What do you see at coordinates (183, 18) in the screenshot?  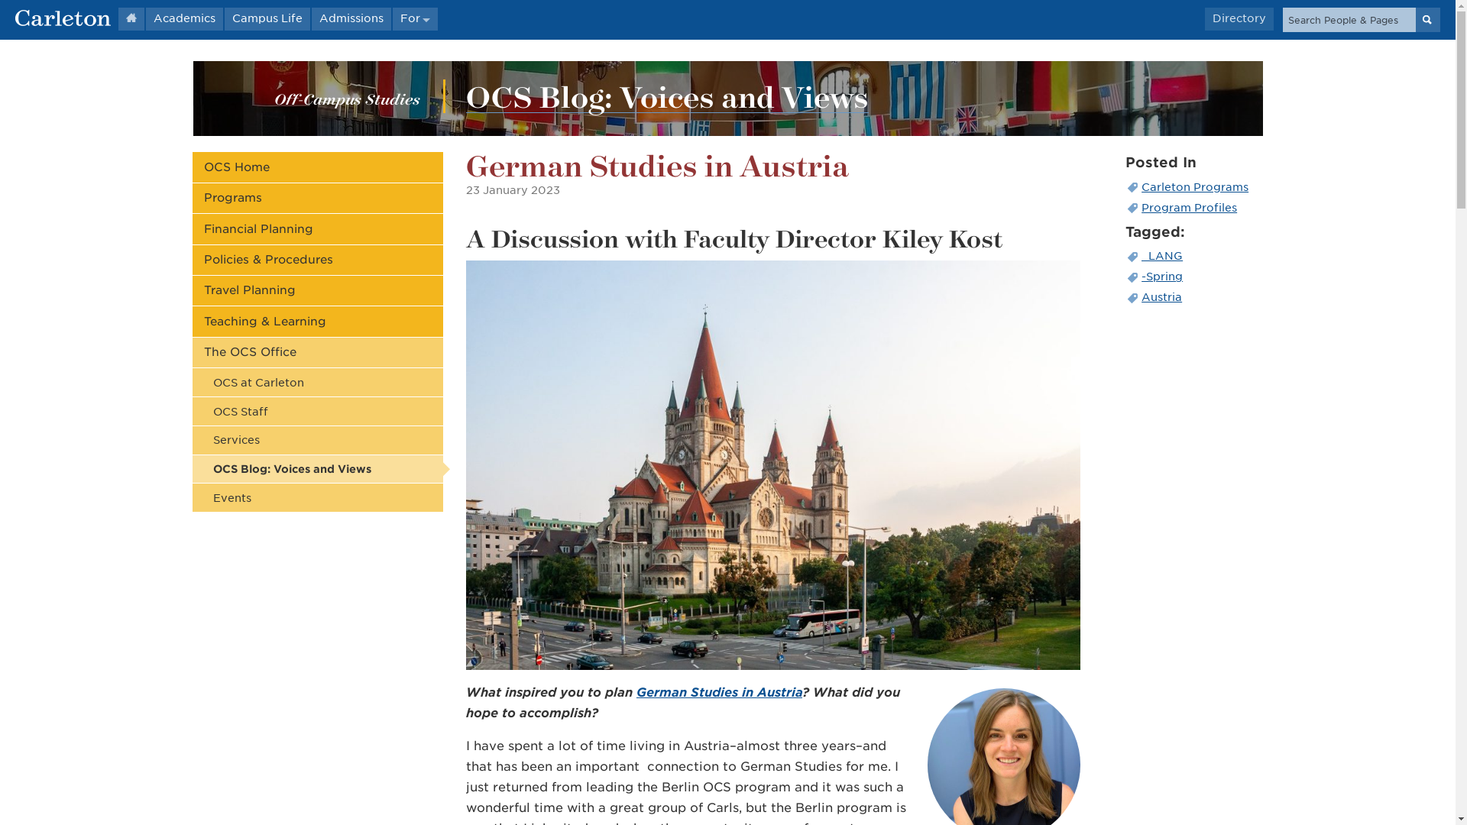 I see `Academics` at bounding box center [183, 18].